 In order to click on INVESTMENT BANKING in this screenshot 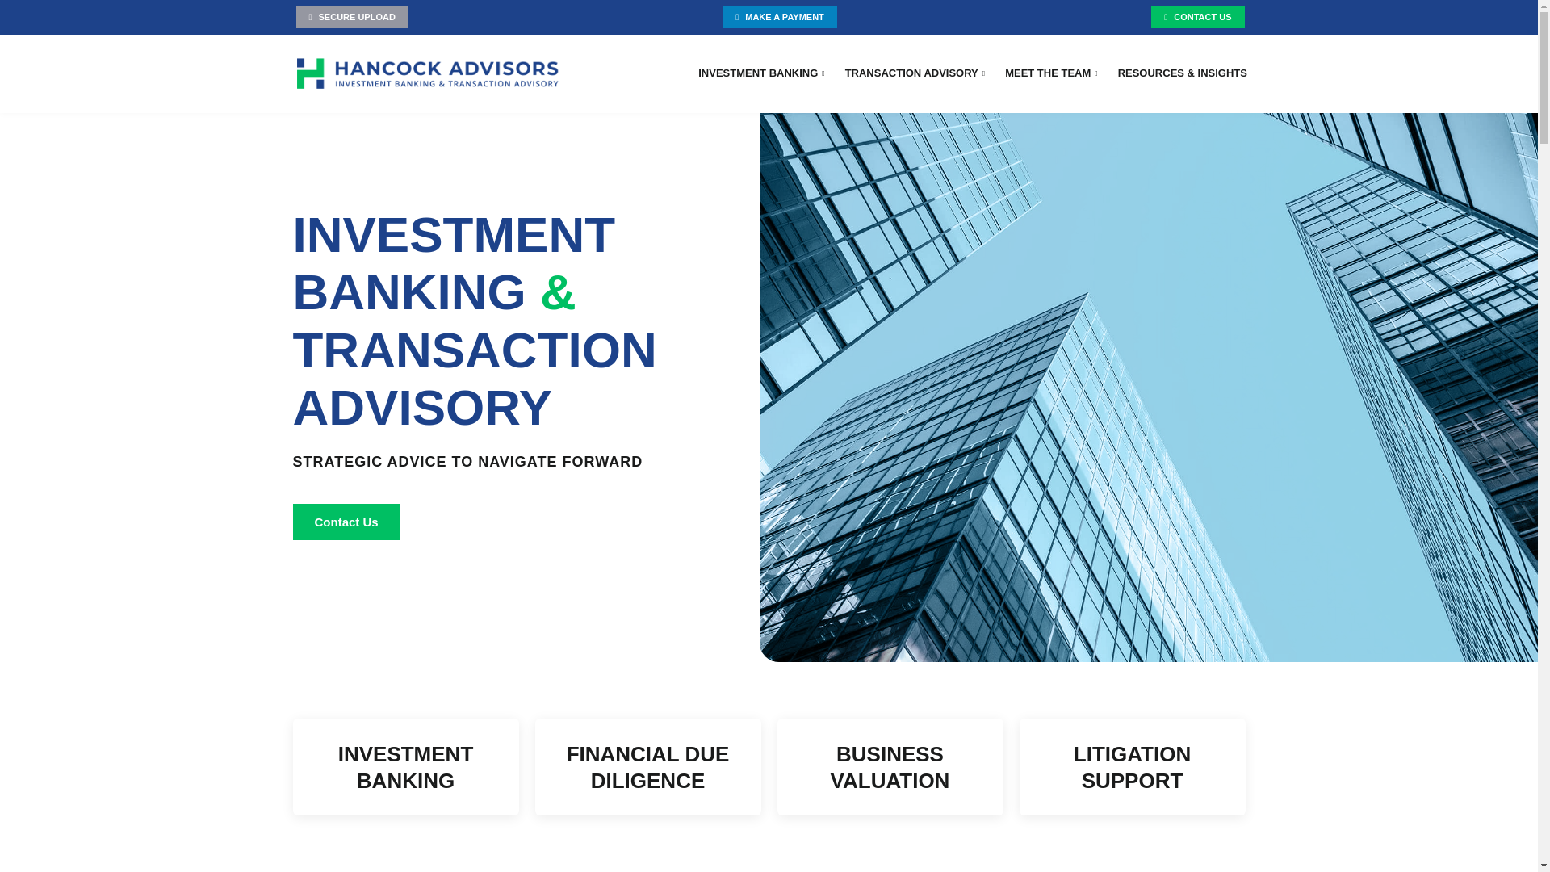, I will do `click(761, 73)`.